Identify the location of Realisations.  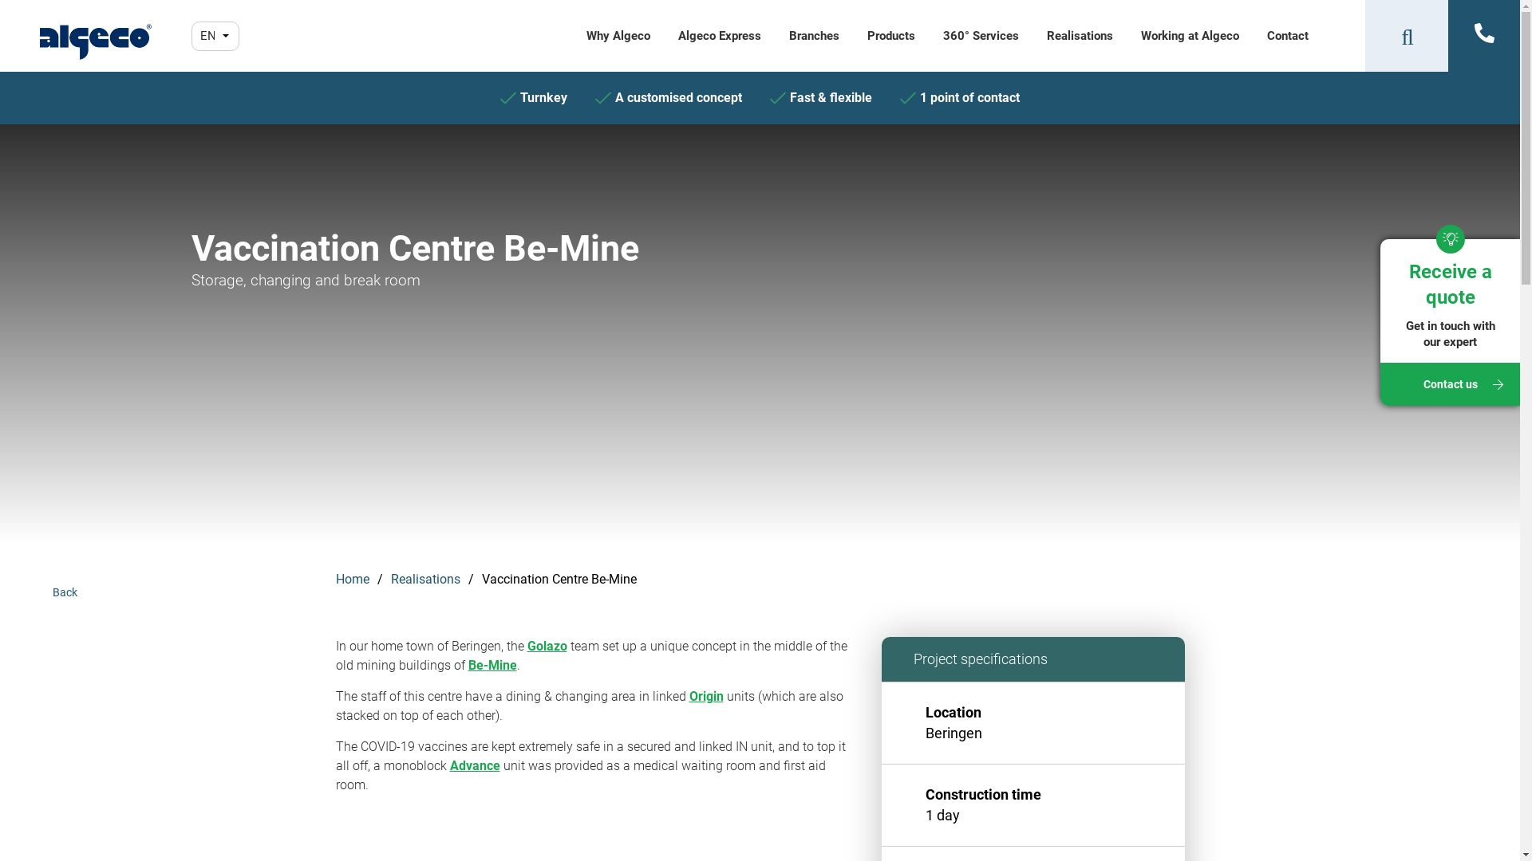
(1080, 36).